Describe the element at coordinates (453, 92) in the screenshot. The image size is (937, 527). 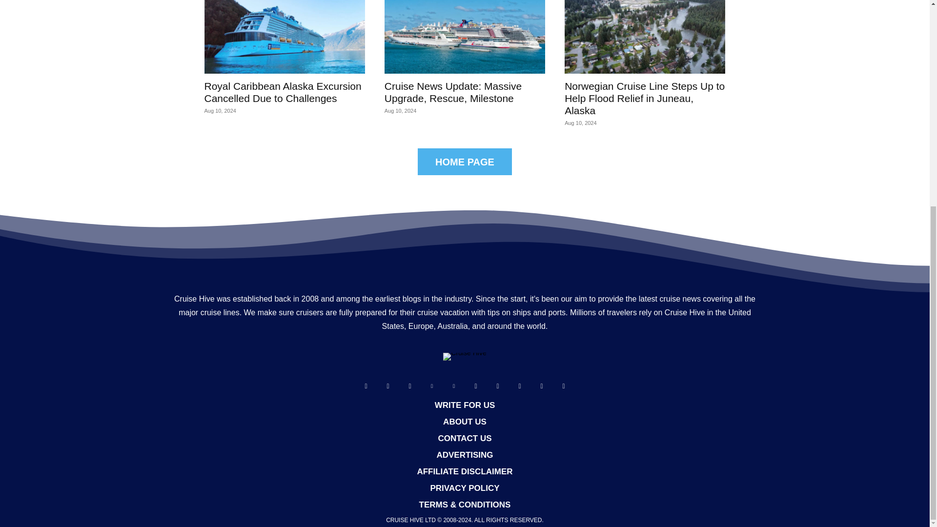
I see `Cruise News Update: Massive Upgrade, Rescue, Milestone` at that location.